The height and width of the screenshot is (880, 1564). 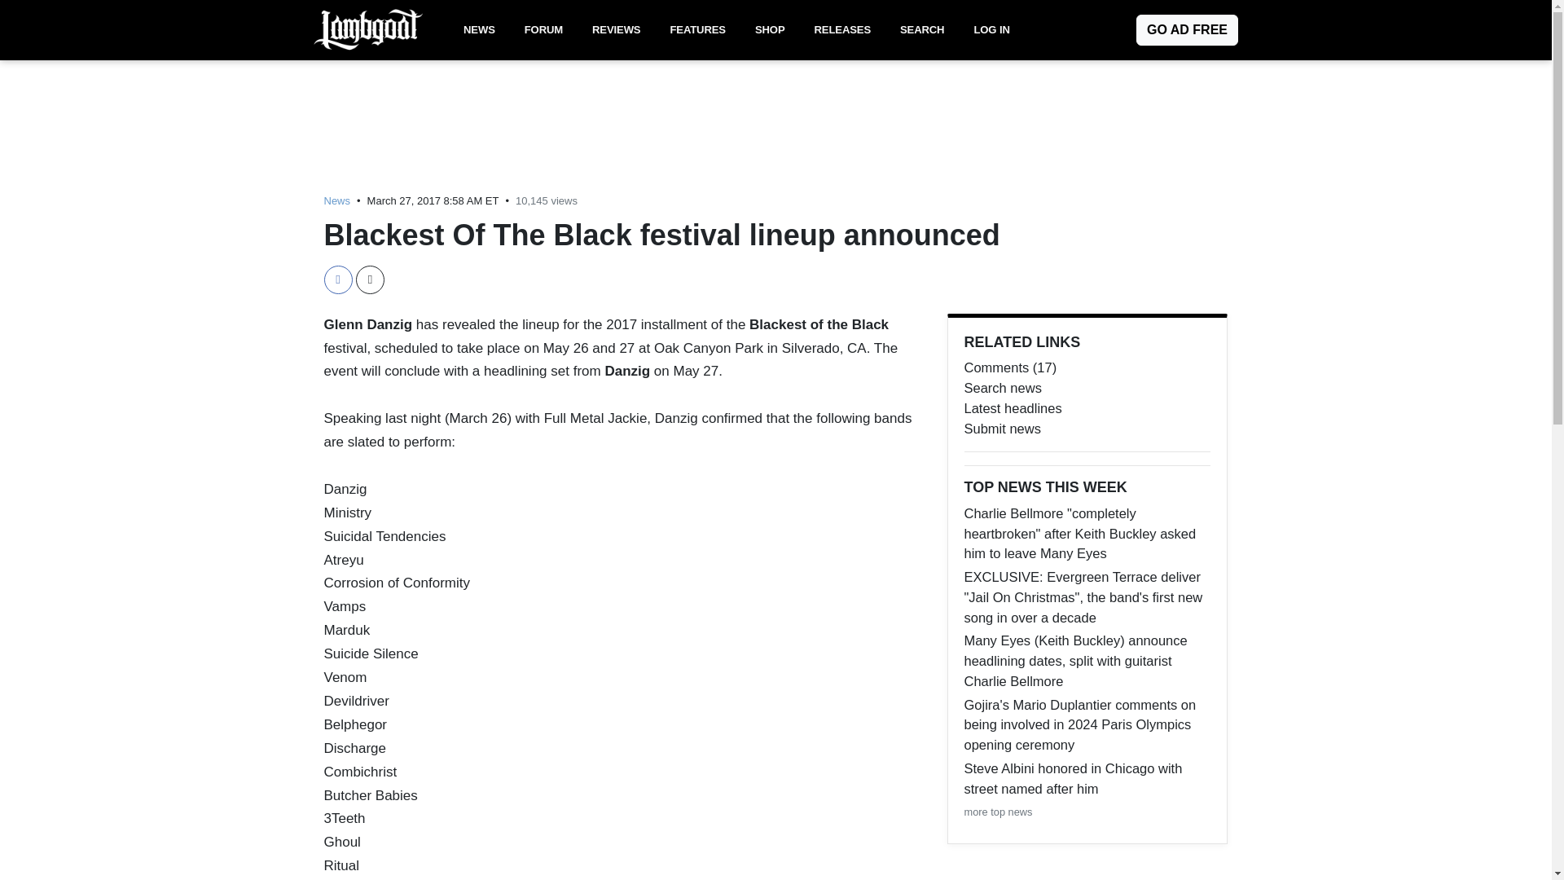 What do you see at coordinates (1087, 429) in the screenshot?
I see `Submit news` at bounding box center [1087, 429].